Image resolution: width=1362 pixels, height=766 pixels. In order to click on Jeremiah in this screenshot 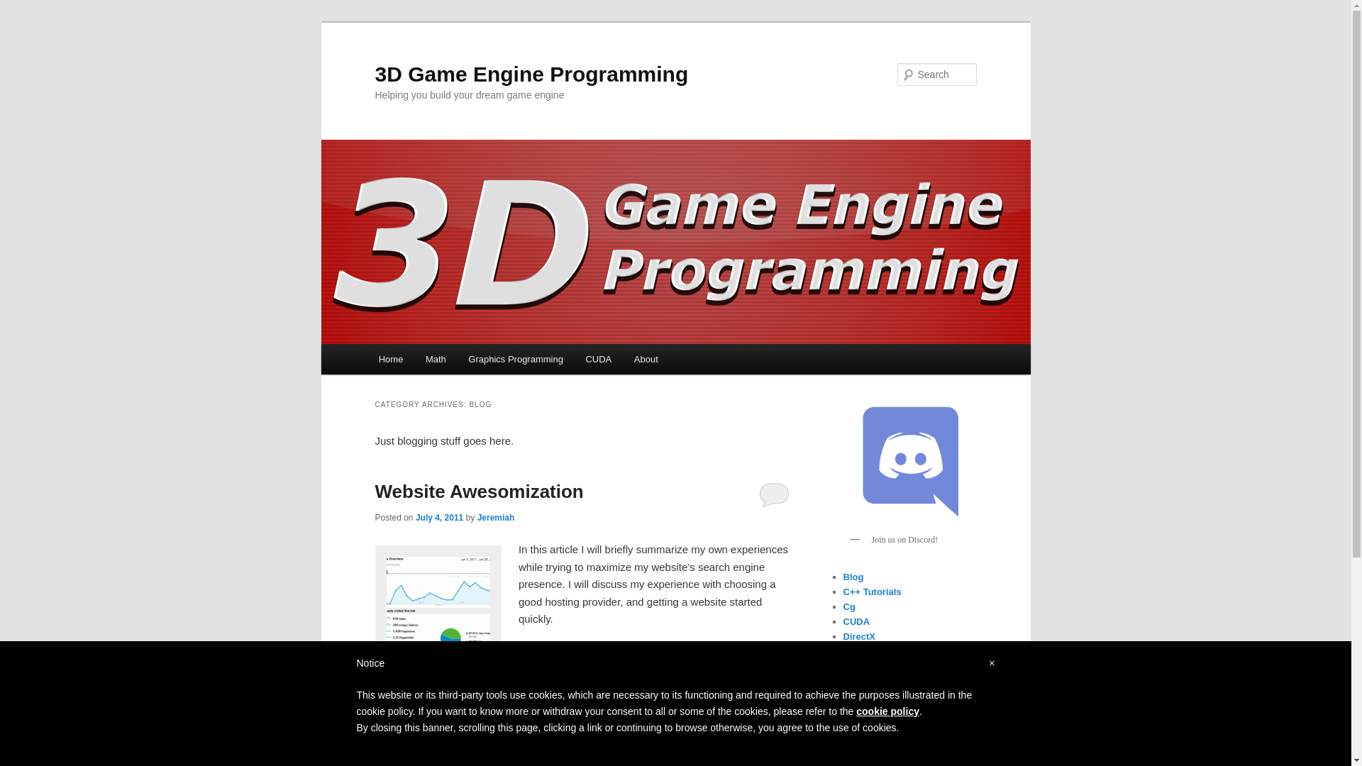, I will do `click(497, 518)`.